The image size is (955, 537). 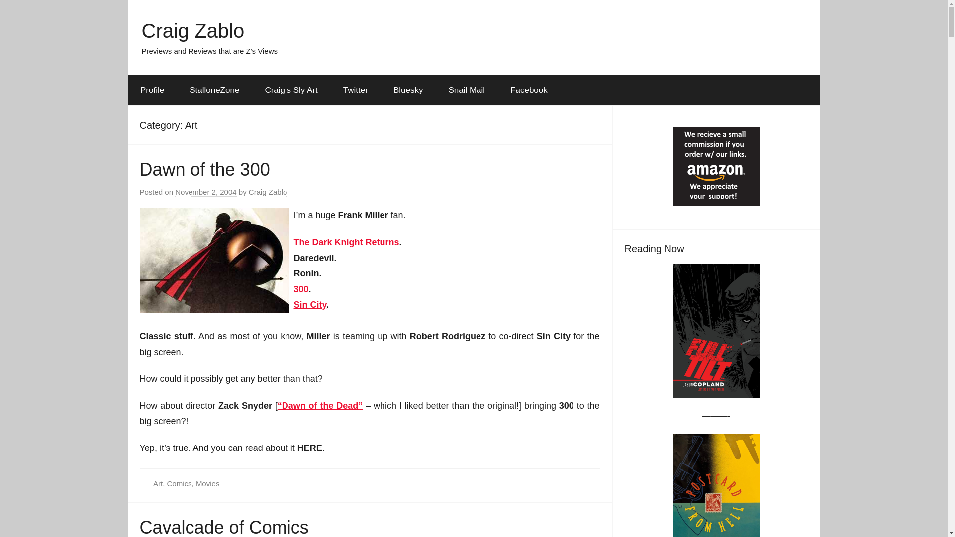 I want to click on Art, so click(x=157, y=483).